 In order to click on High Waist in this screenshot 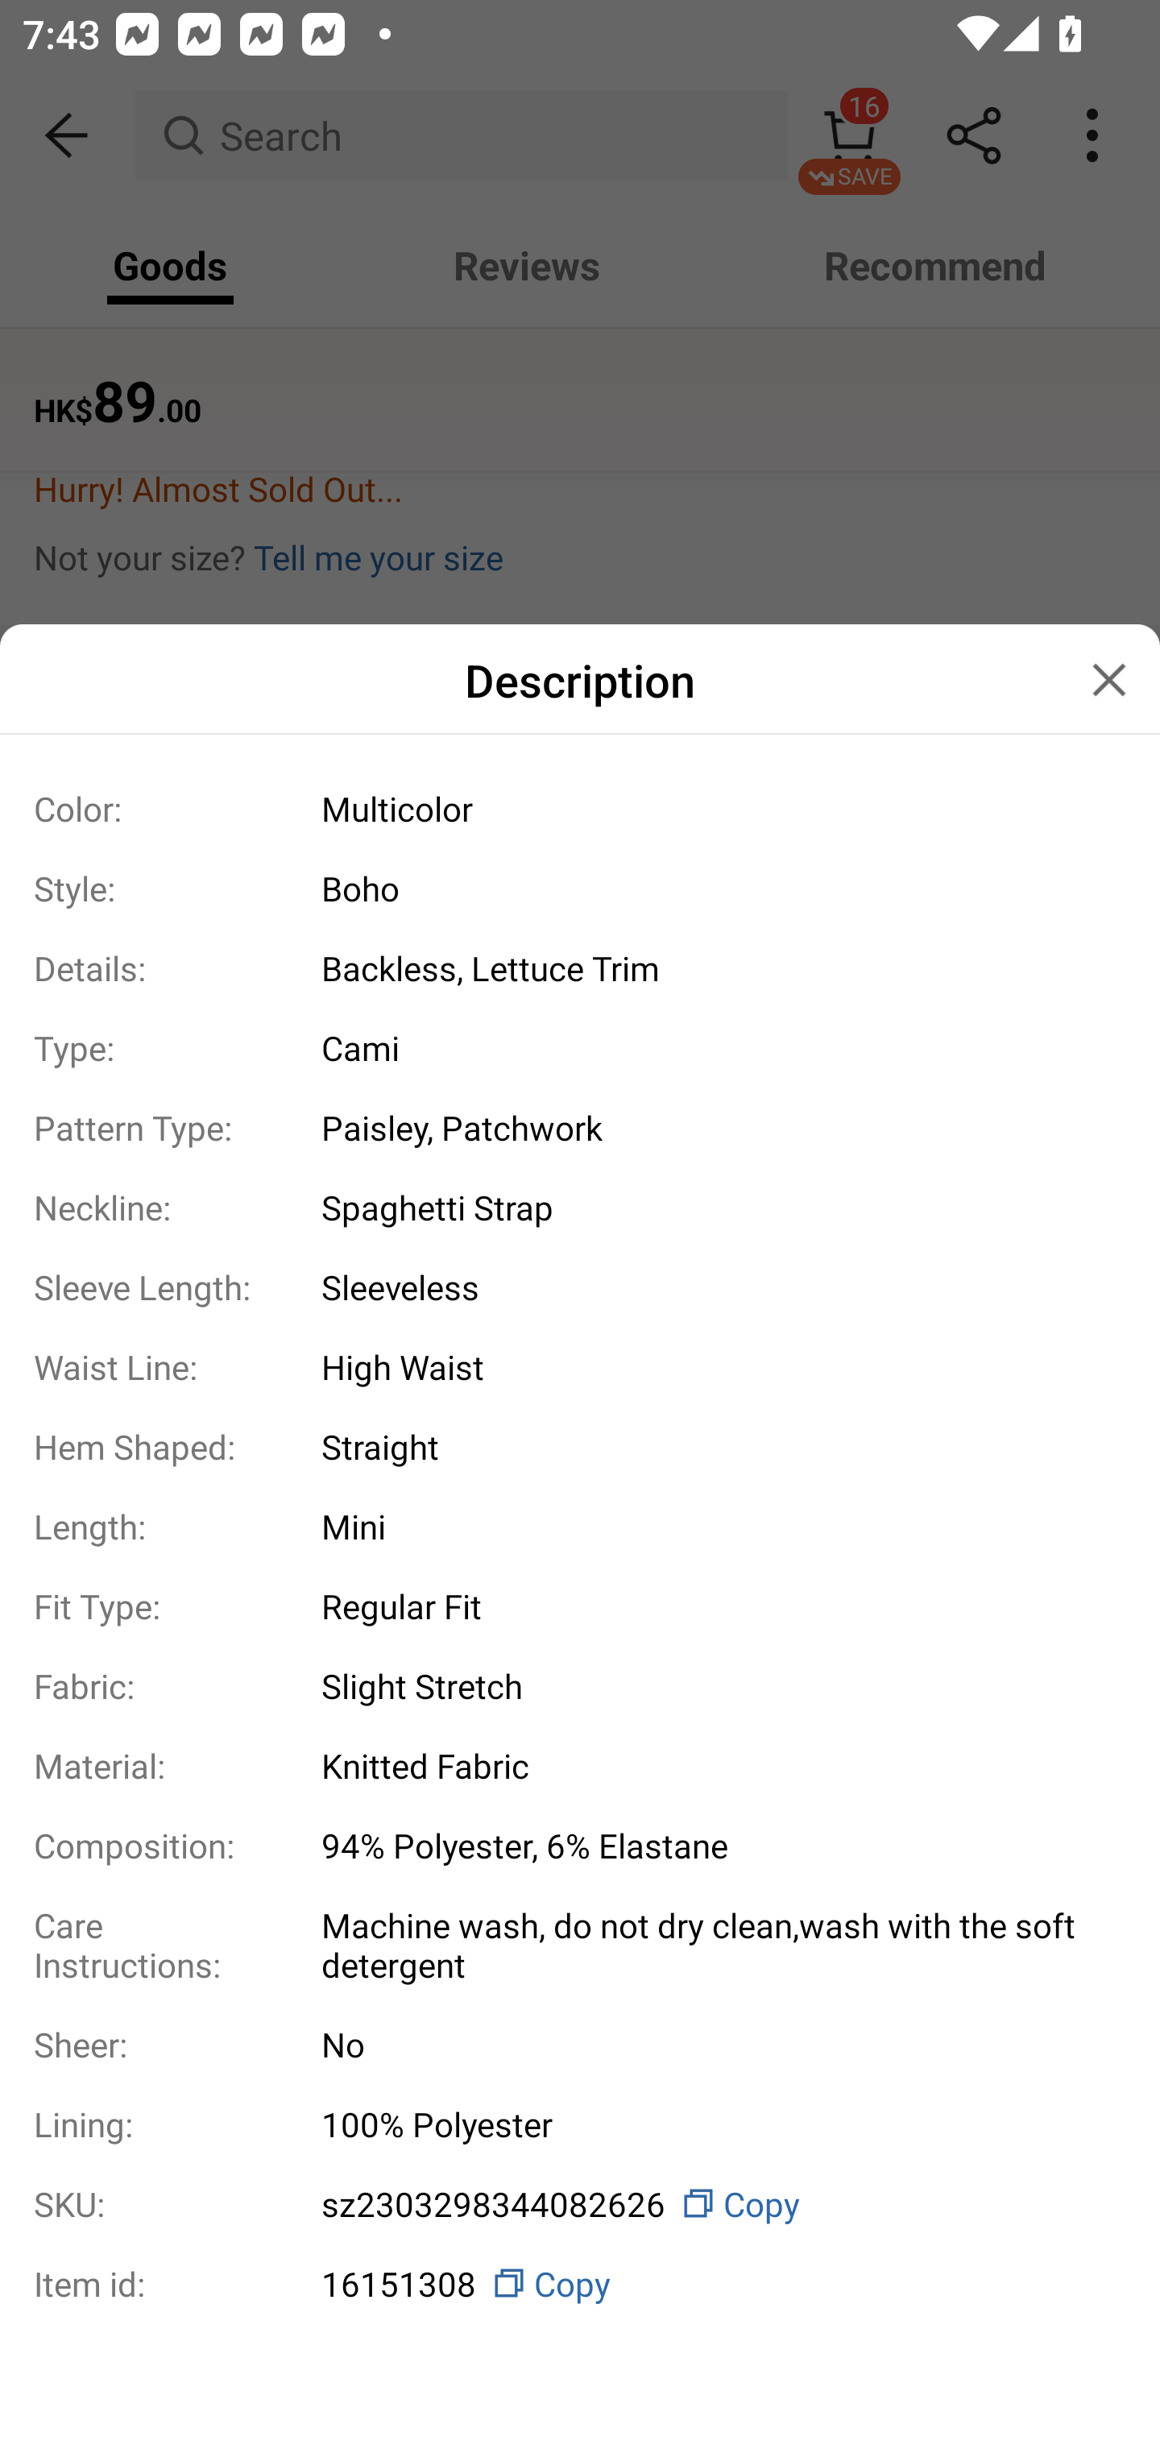, I will do `click(712, 1366)`.